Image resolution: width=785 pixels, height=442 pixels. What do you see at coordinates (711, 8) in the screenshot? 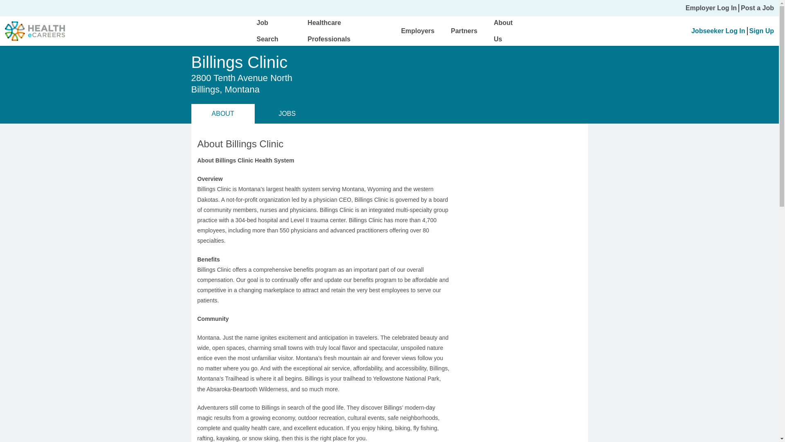
I see `Employer Log In` at bounding box center [711, 8].